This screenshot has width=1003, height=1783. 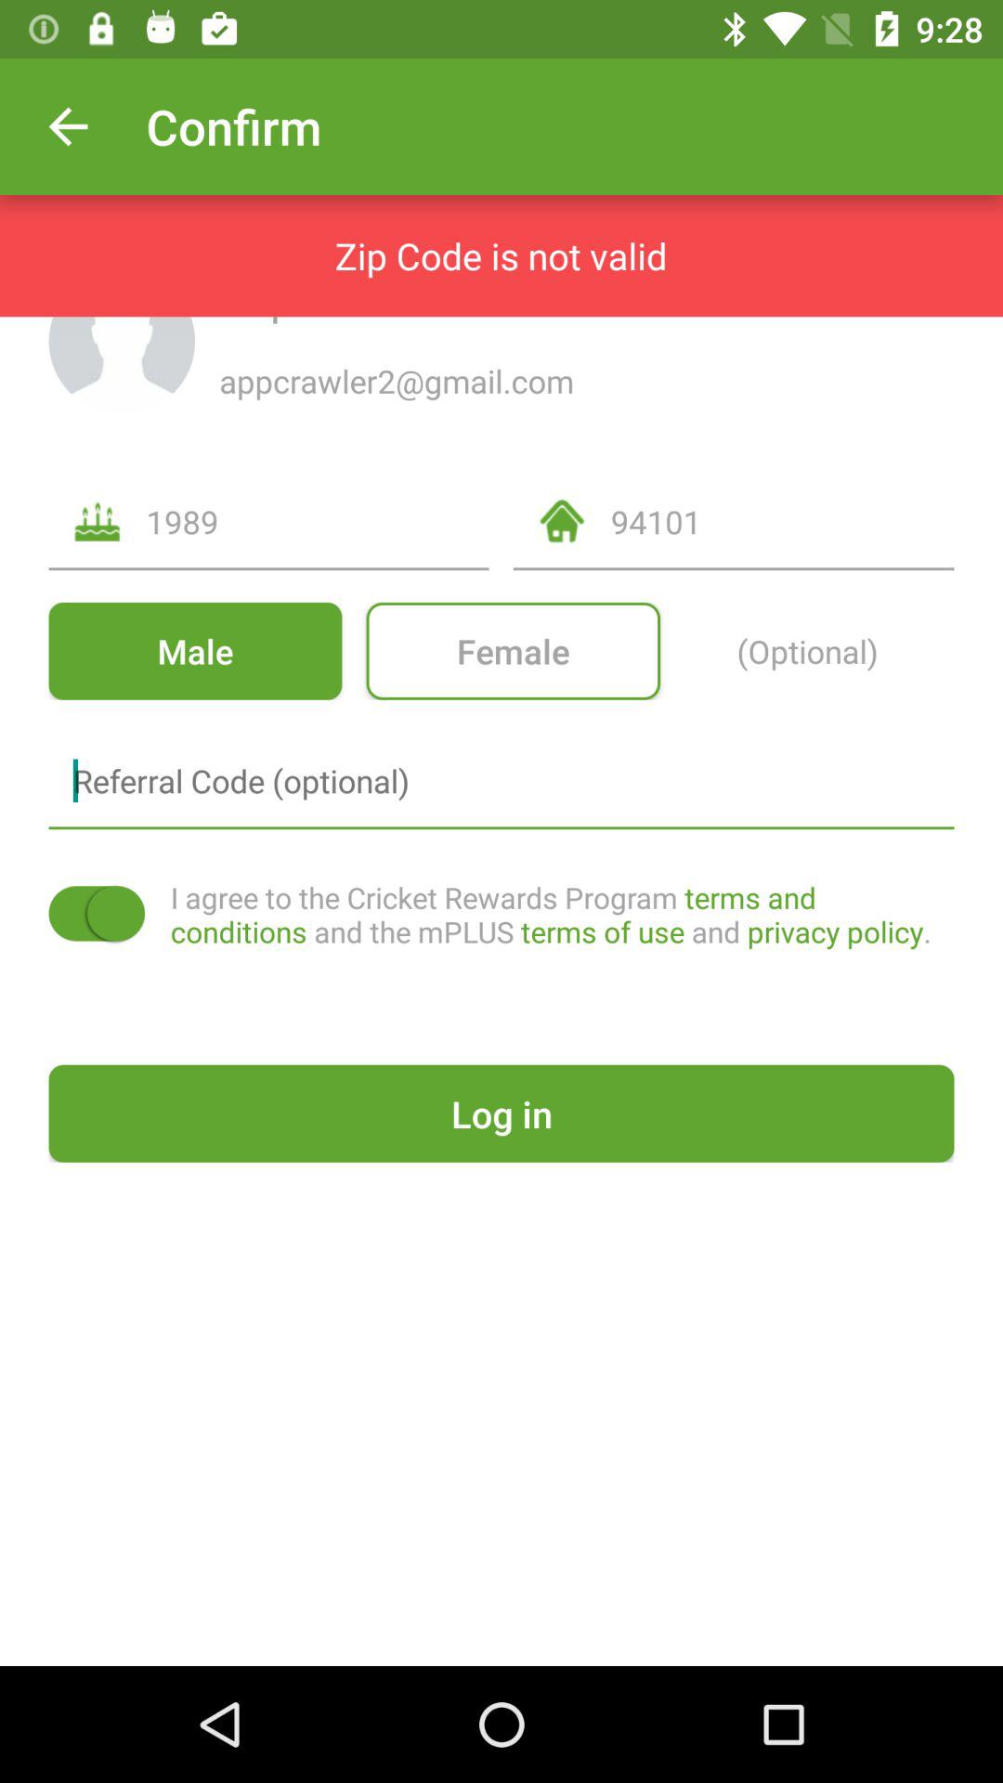 I want to click on flip until log in, so click(x=501, y=1113).